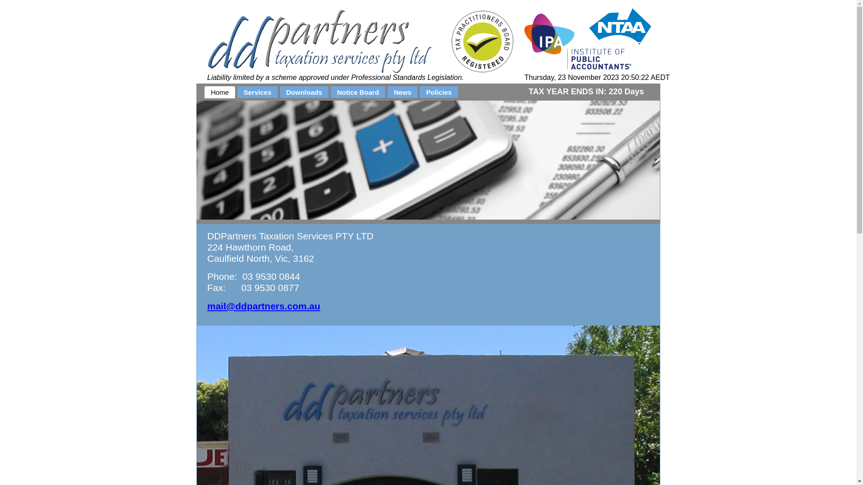 The height and width of the screenshot is (485, 863). What do you see at coordinates (264, 306) in the screenshot?
I see `mail@ddpartners.com.au` at bounding box center [264, 306].